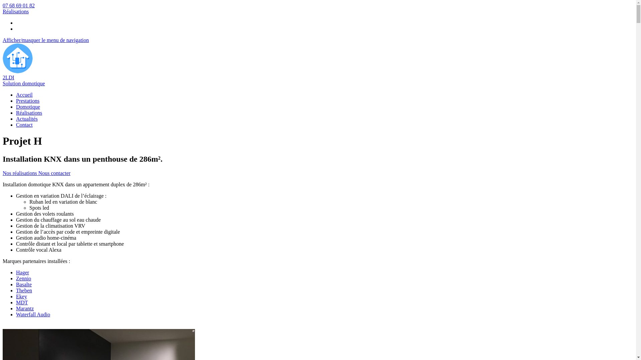  What do you see at coordinates (24, 125) in the screenshot?
I see `Contact` at bounding box center [24, 125].